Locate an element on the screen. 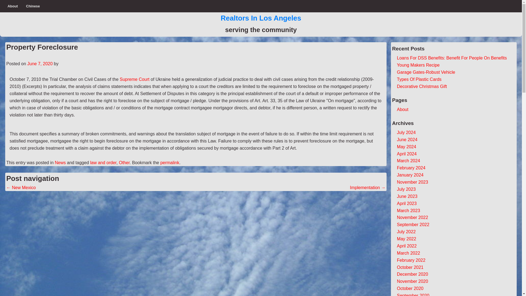 The width and height of the screenshot is (526, 296). Realtors In Los Angeles is located at coordinates (261, 18).